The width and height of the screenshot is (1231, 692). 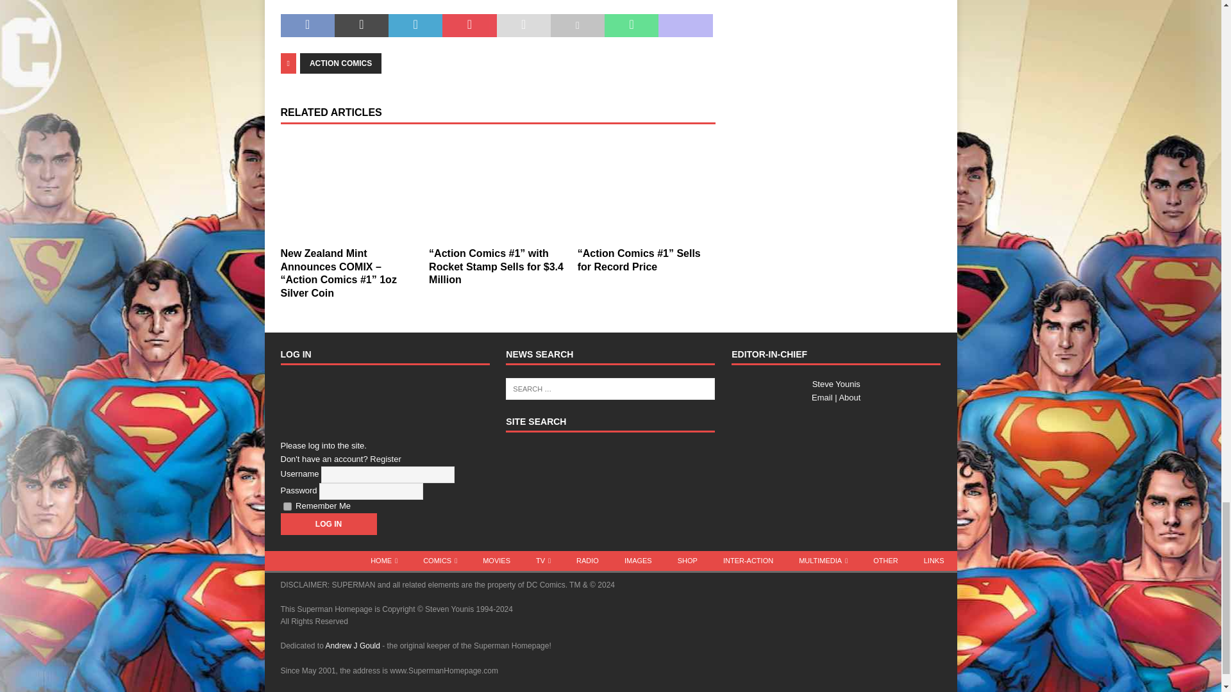 I want to click on Print this article, so click(x=577, y=26).